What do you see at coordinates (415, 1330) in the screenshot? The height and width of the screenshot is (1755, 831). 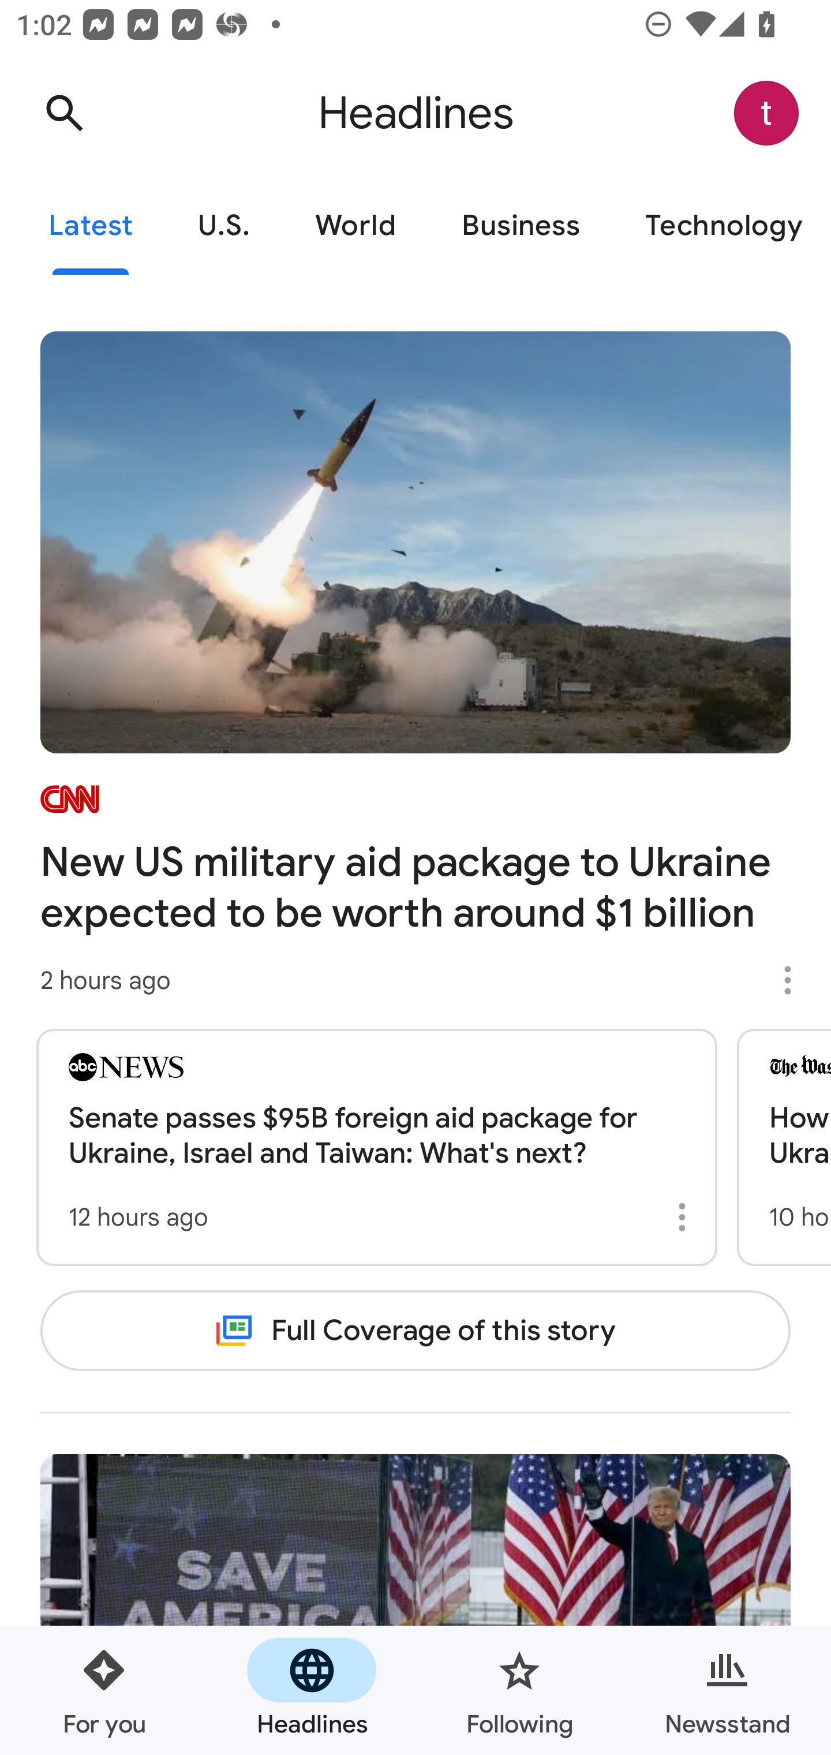 I see `Full Coverage of this story` at bounding box center [415, 1330].